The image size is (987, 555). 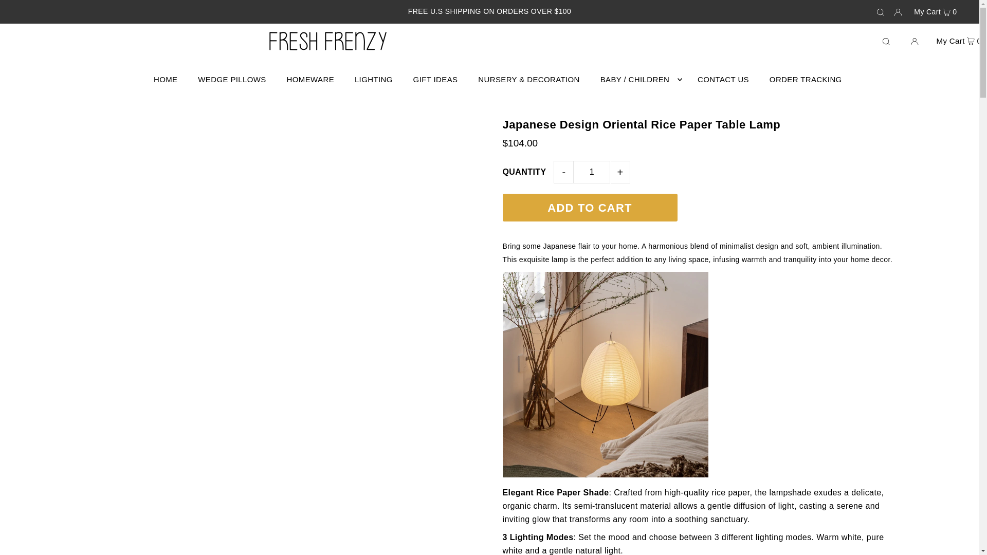 What do you see at coordinates (231, 79) in the screenshot?
I see `WEDGE PILLOWS` at bounding box center [231, 79].